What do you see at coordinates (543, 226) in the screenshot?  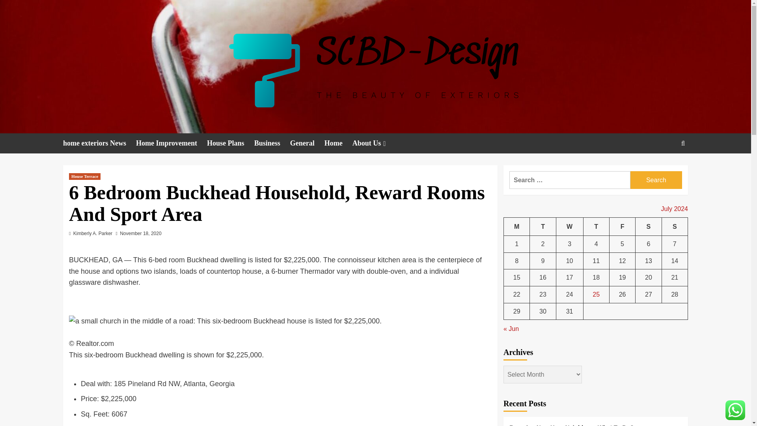 I see `Tuesday` at bounding box center [543, 226].